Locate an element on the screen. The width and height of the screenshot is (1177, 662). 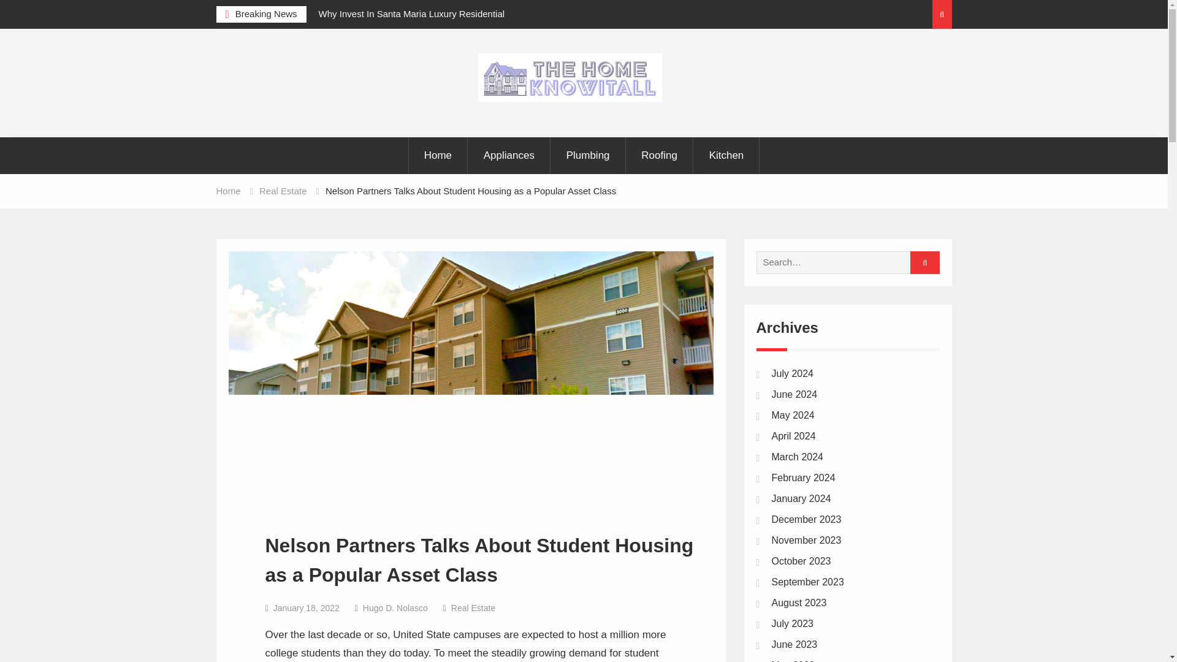
Home is located at coordinates (227, 191).